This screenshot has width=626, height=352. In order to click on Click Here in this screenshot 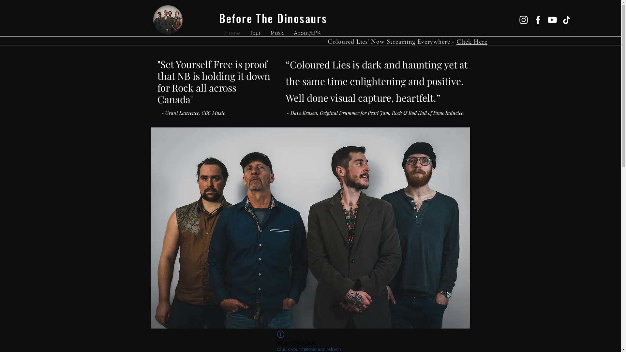, I will do `click(472, 42)`.